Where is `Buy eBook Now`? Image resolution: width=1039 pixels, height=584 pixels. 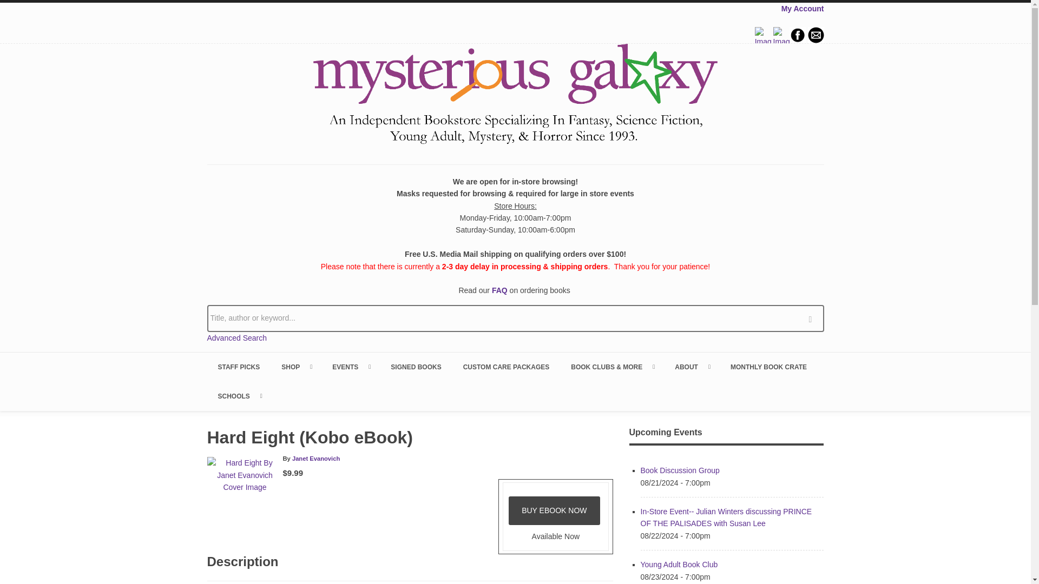 Buy eBook Now is located at coordinates (554, 510).